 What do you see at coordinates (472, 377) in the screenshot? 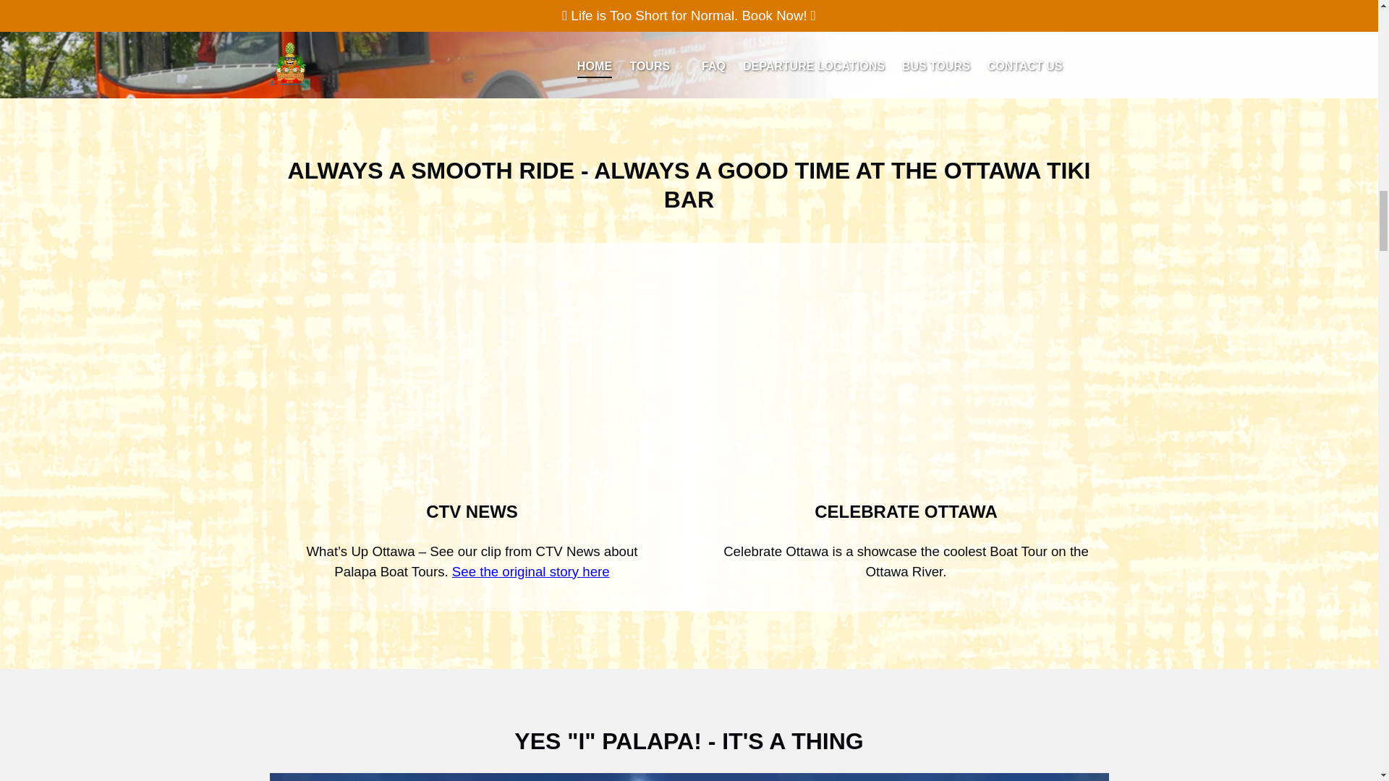
I see `Palapa on CTV News` at bounding box center [472, 377].